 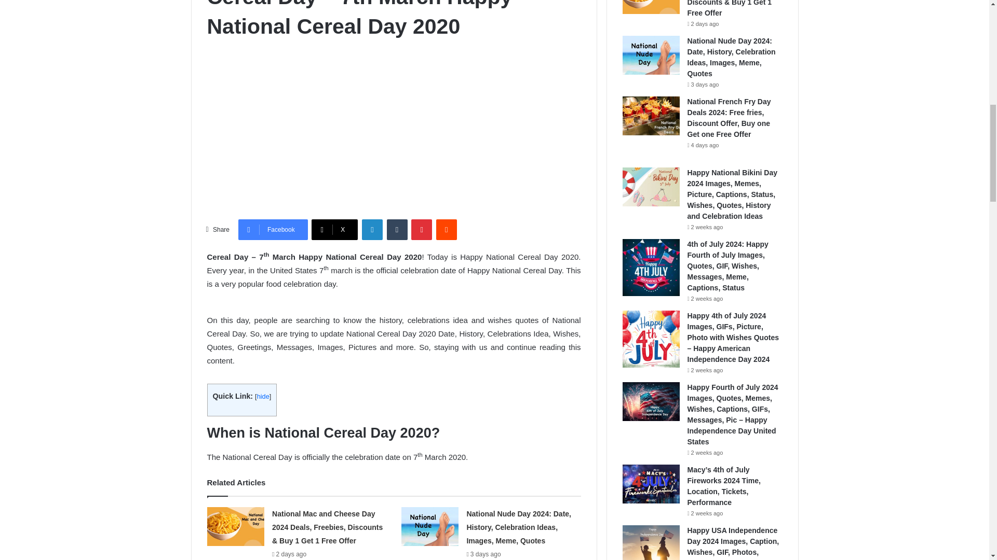 What do you see at coordinates (334, 230) in the screenshot?
I see `X` at bounding box center [334, 230].